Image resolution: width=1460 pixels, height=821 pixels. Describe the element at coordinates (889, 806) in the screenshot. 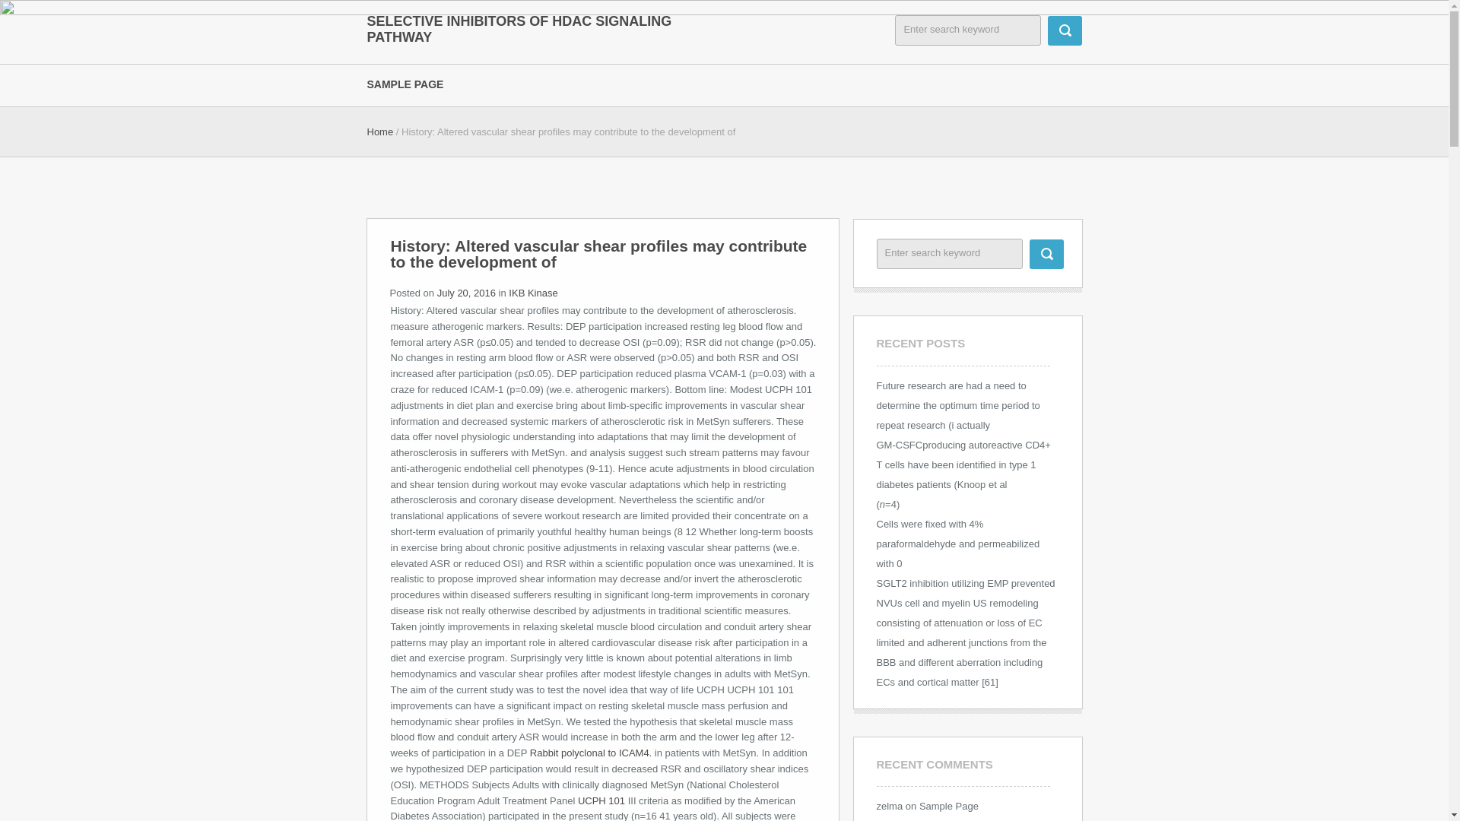

I see `zelma` at that location.